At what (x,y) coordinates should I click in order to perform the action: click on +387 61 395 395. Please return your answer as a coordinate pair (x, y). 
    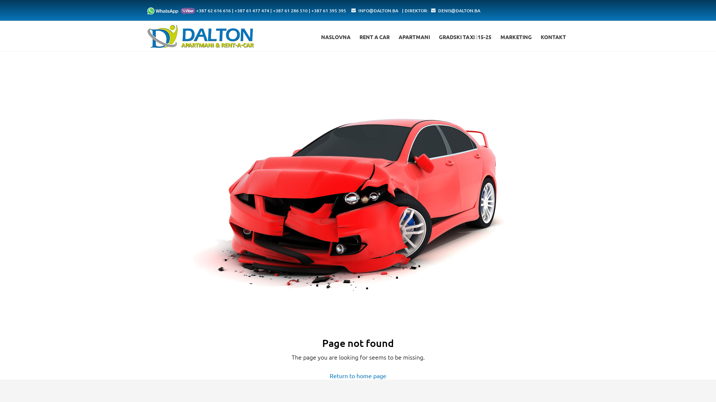
    Looking at the image, I should click on (329, 10).